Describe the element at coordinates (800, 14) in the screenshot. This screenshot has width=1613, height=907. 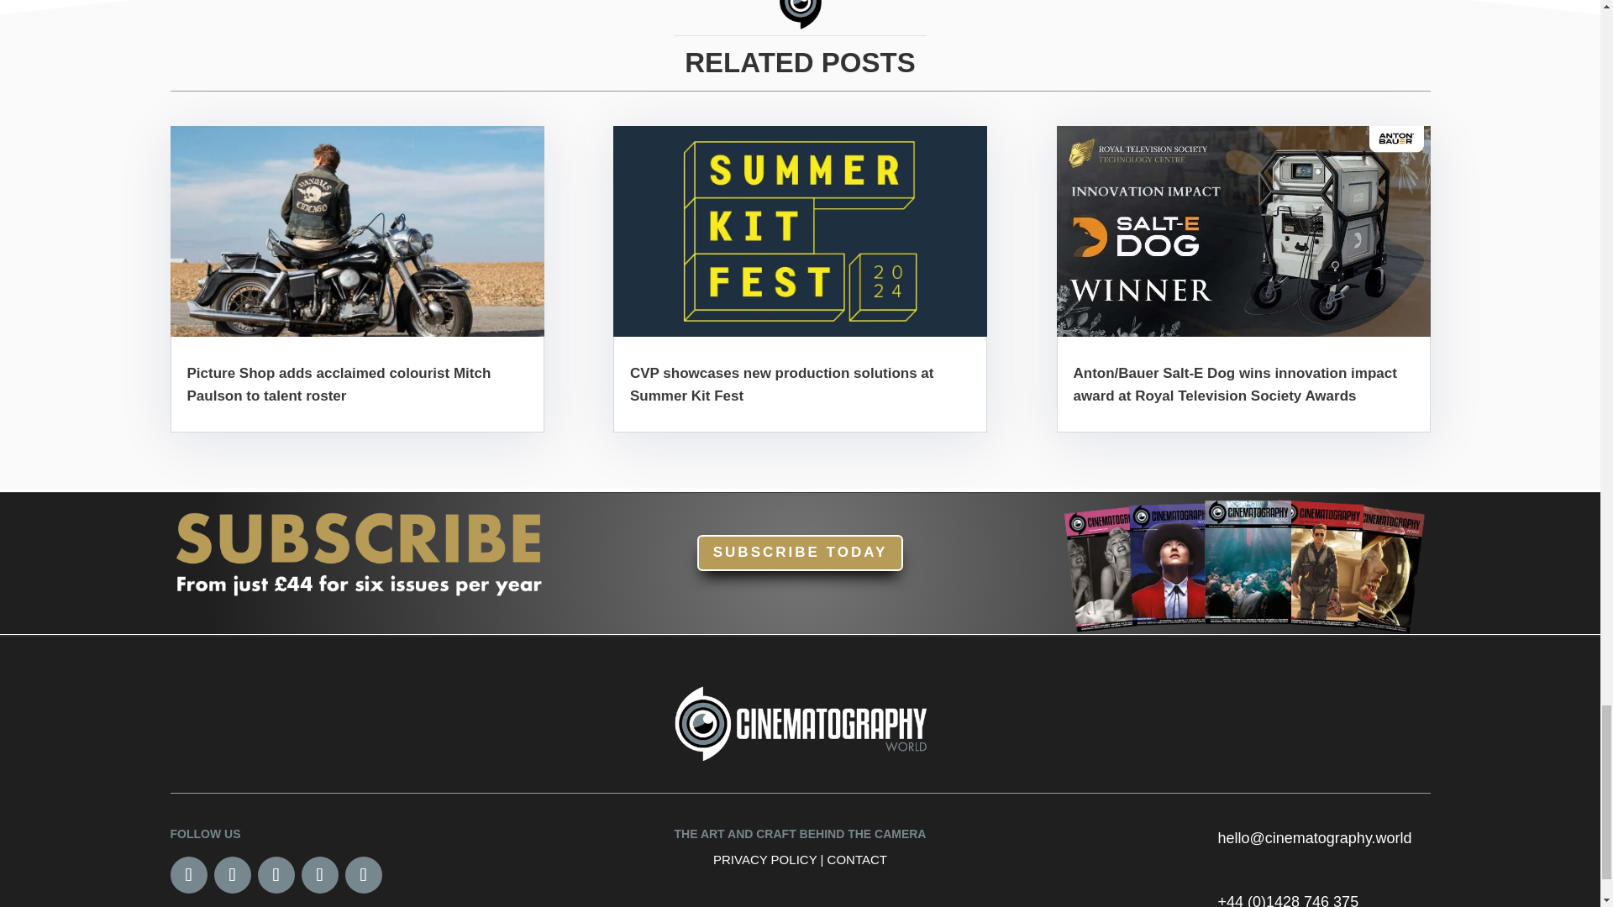
I see `eyeeye` at that location.